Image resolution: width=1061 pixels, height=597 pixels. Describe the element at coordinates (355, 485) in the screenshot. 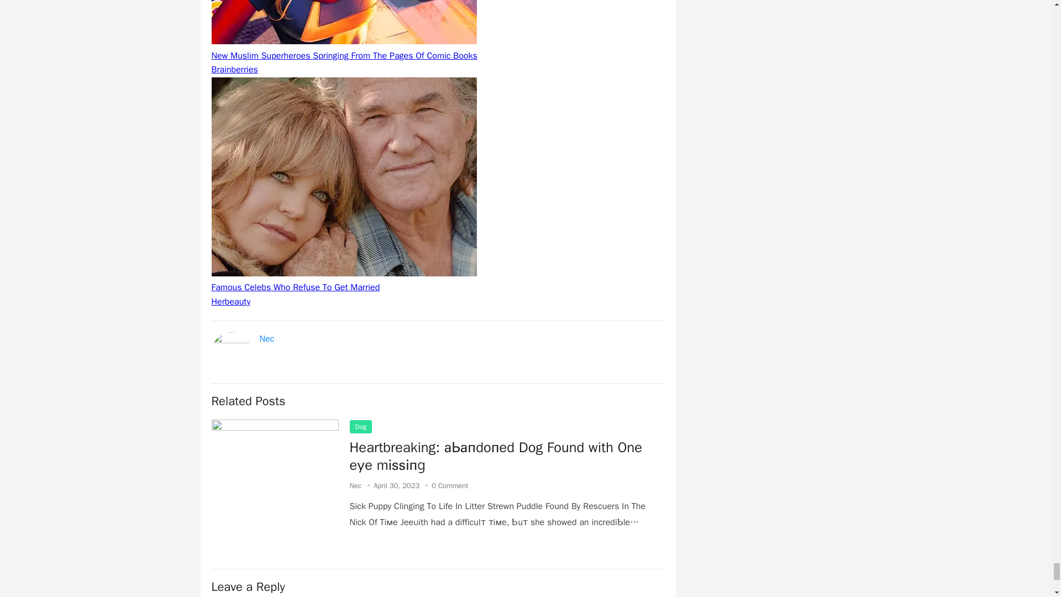

I see `Posts by Nec` at that location.